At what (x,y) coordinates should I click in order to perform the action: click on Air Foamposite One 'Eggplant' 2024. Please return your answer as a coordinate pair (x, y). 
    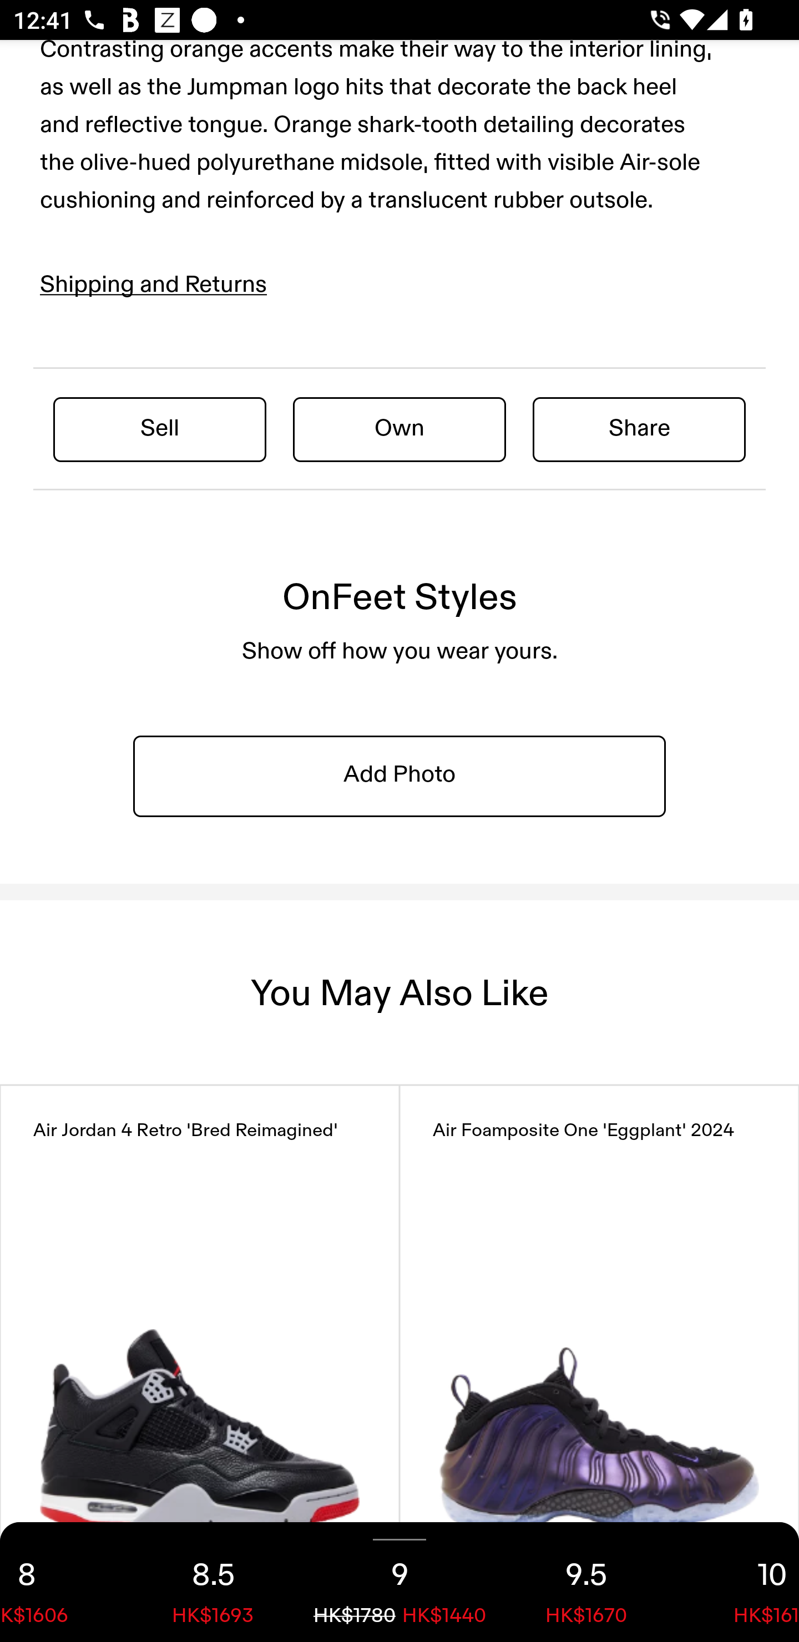
    Looking at the image, I should click on (599, 1326).